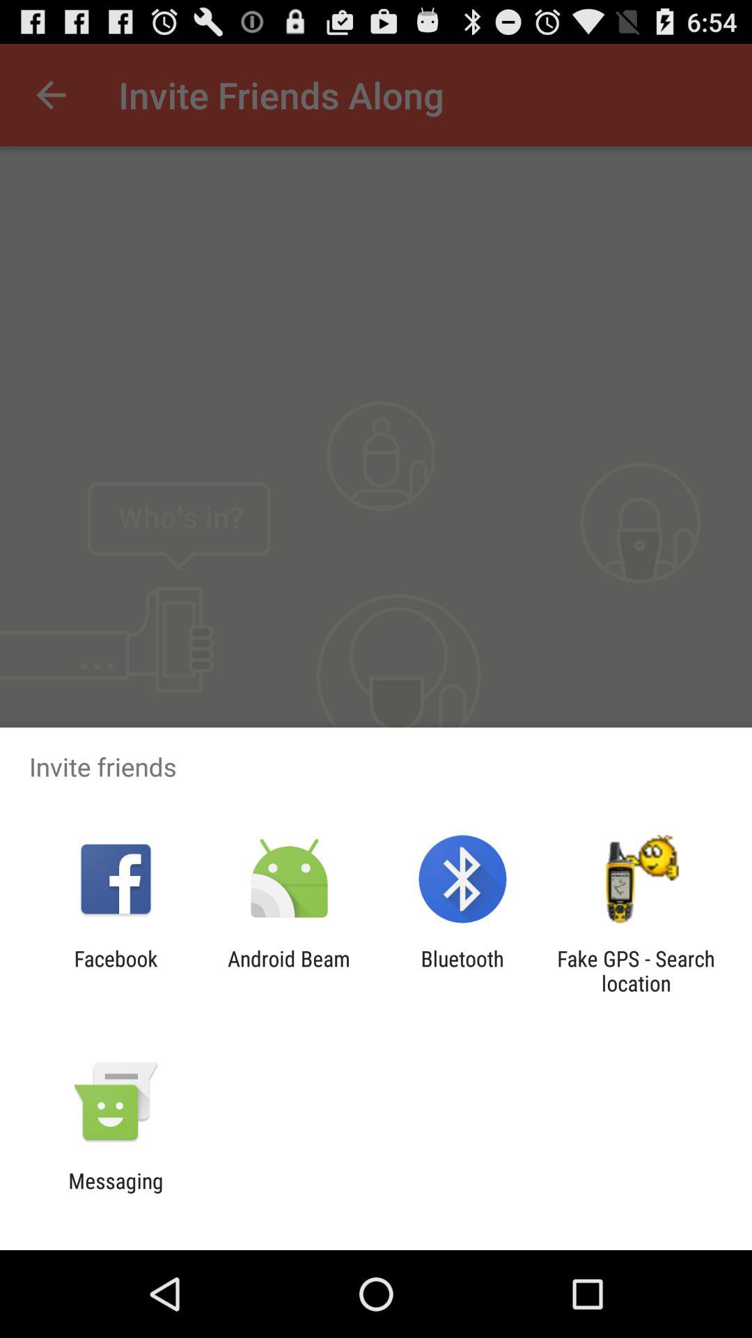 The height and width of the screenshot is (1338, 752). What do you see at coordinates (288, 971) in the screenshot?
I see `choose android beam item` at bounding box center [288, 971].